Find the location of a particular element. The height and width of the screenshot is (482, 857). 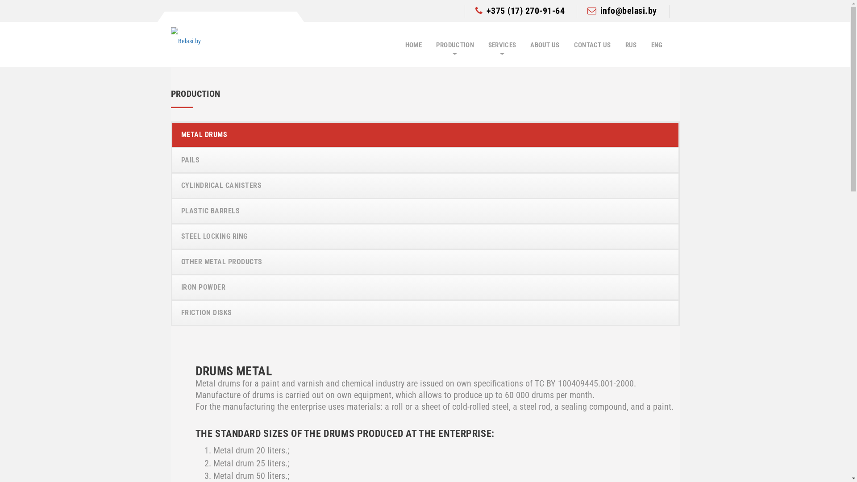

PLASTIC BARRELS is located at coordinates (425, 211).